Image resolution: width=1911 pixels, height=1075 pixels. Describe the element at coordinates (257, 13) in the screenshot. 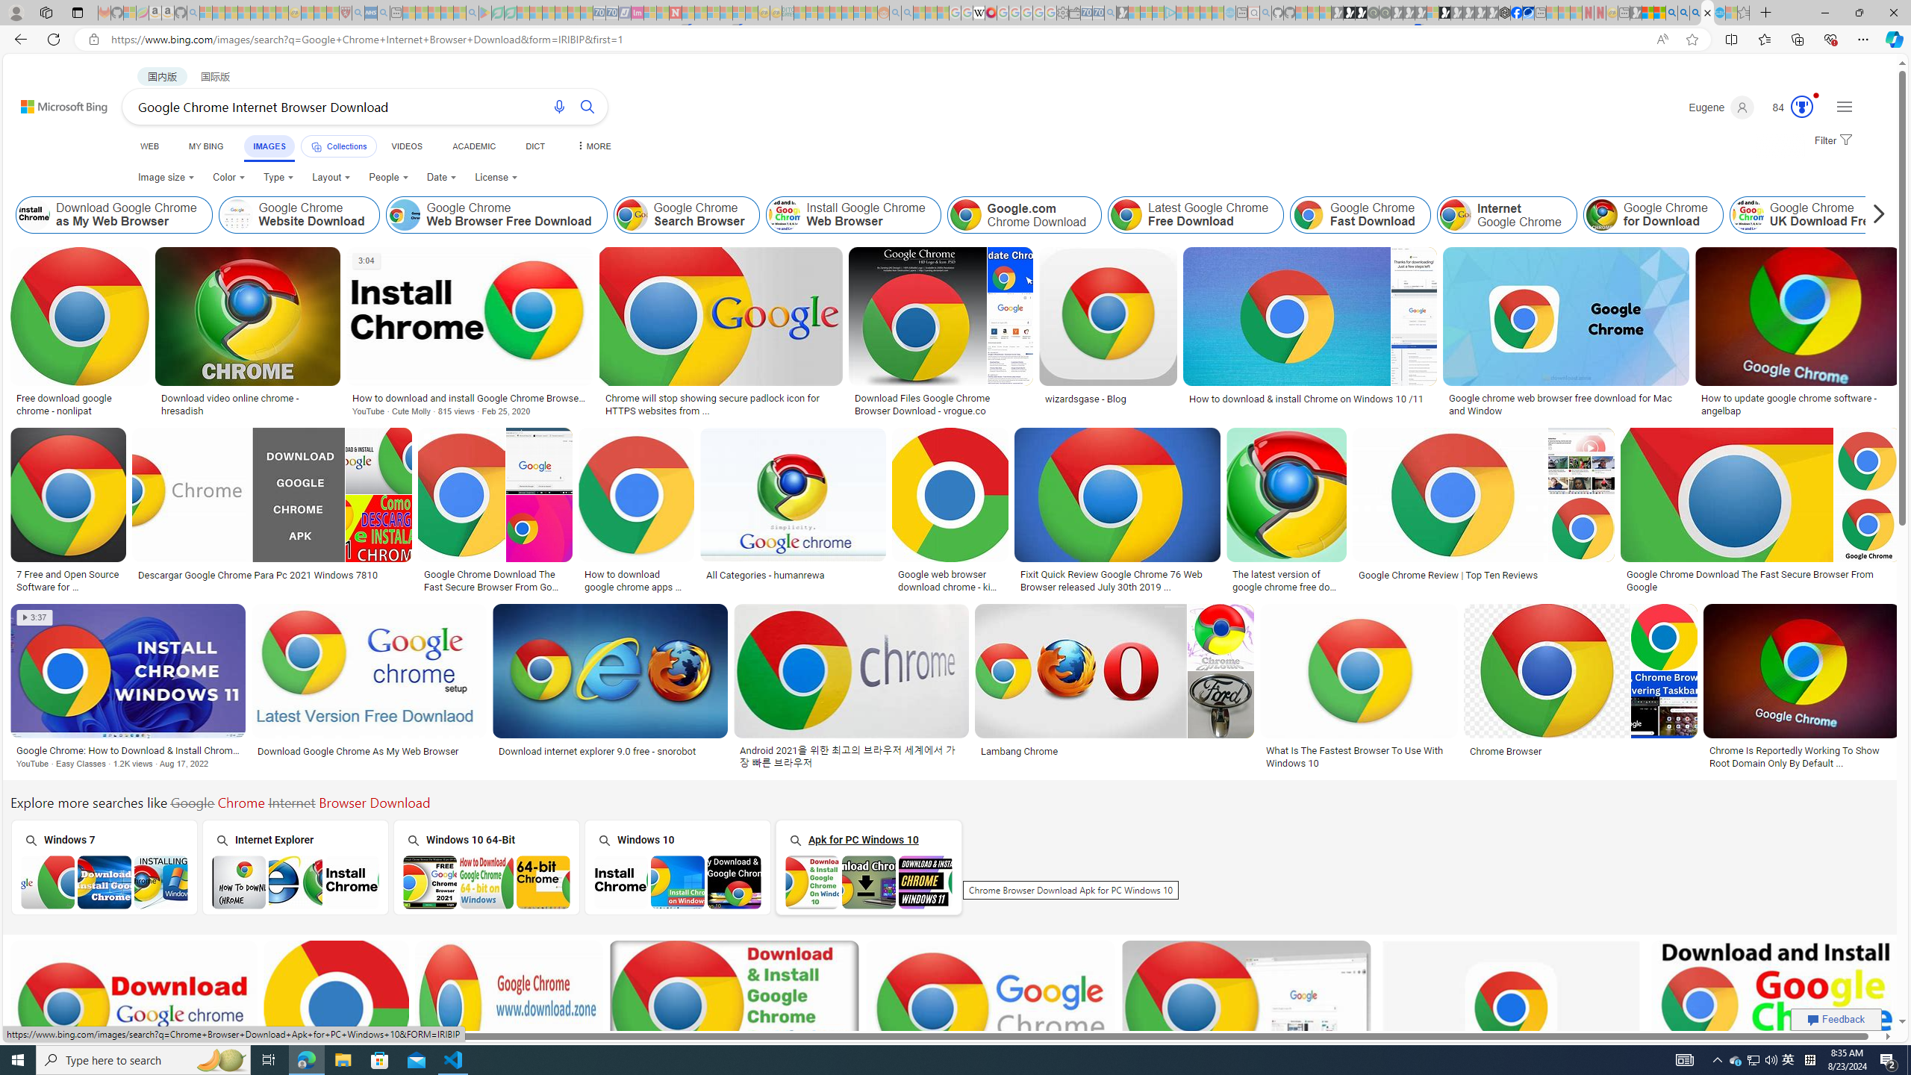

I see `New Report Confirms 2023 Was Record Hot | Watch - Sleeping` at that location.